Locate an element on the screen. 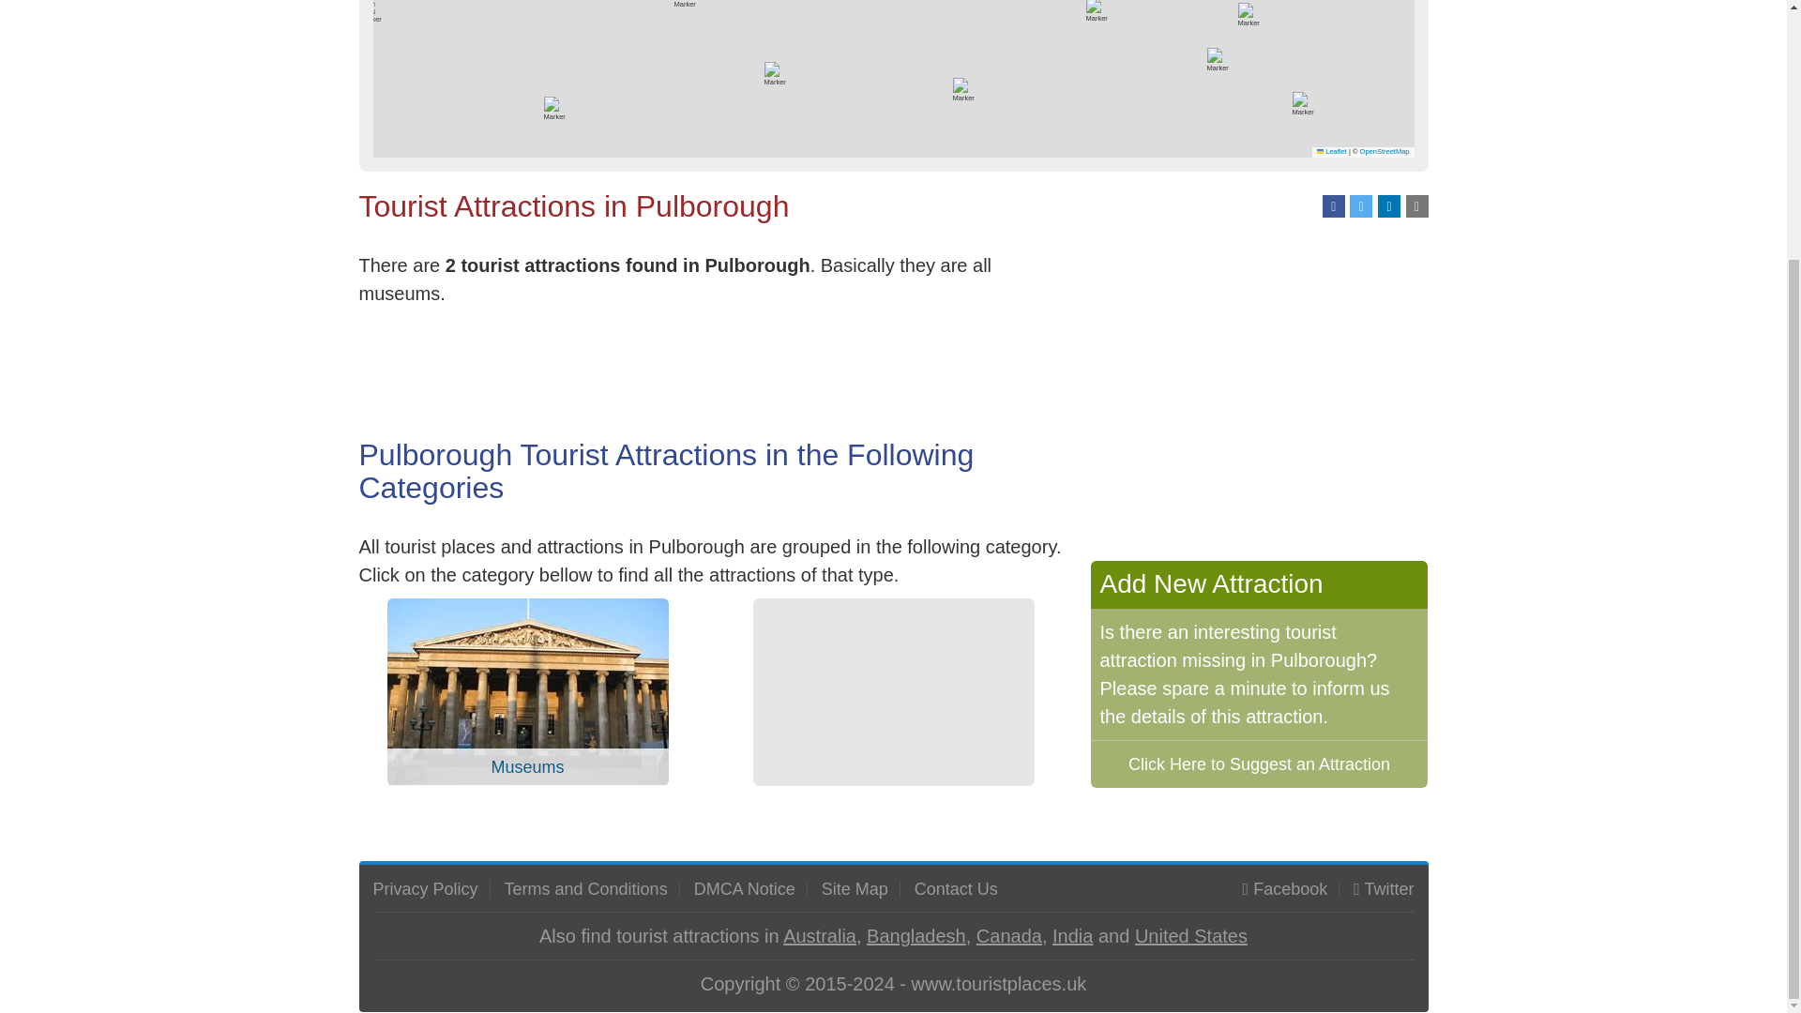 The height and width of the screenshot is (1013, 1801). Tourist attractions in India is located at coordinates (1072, 936).